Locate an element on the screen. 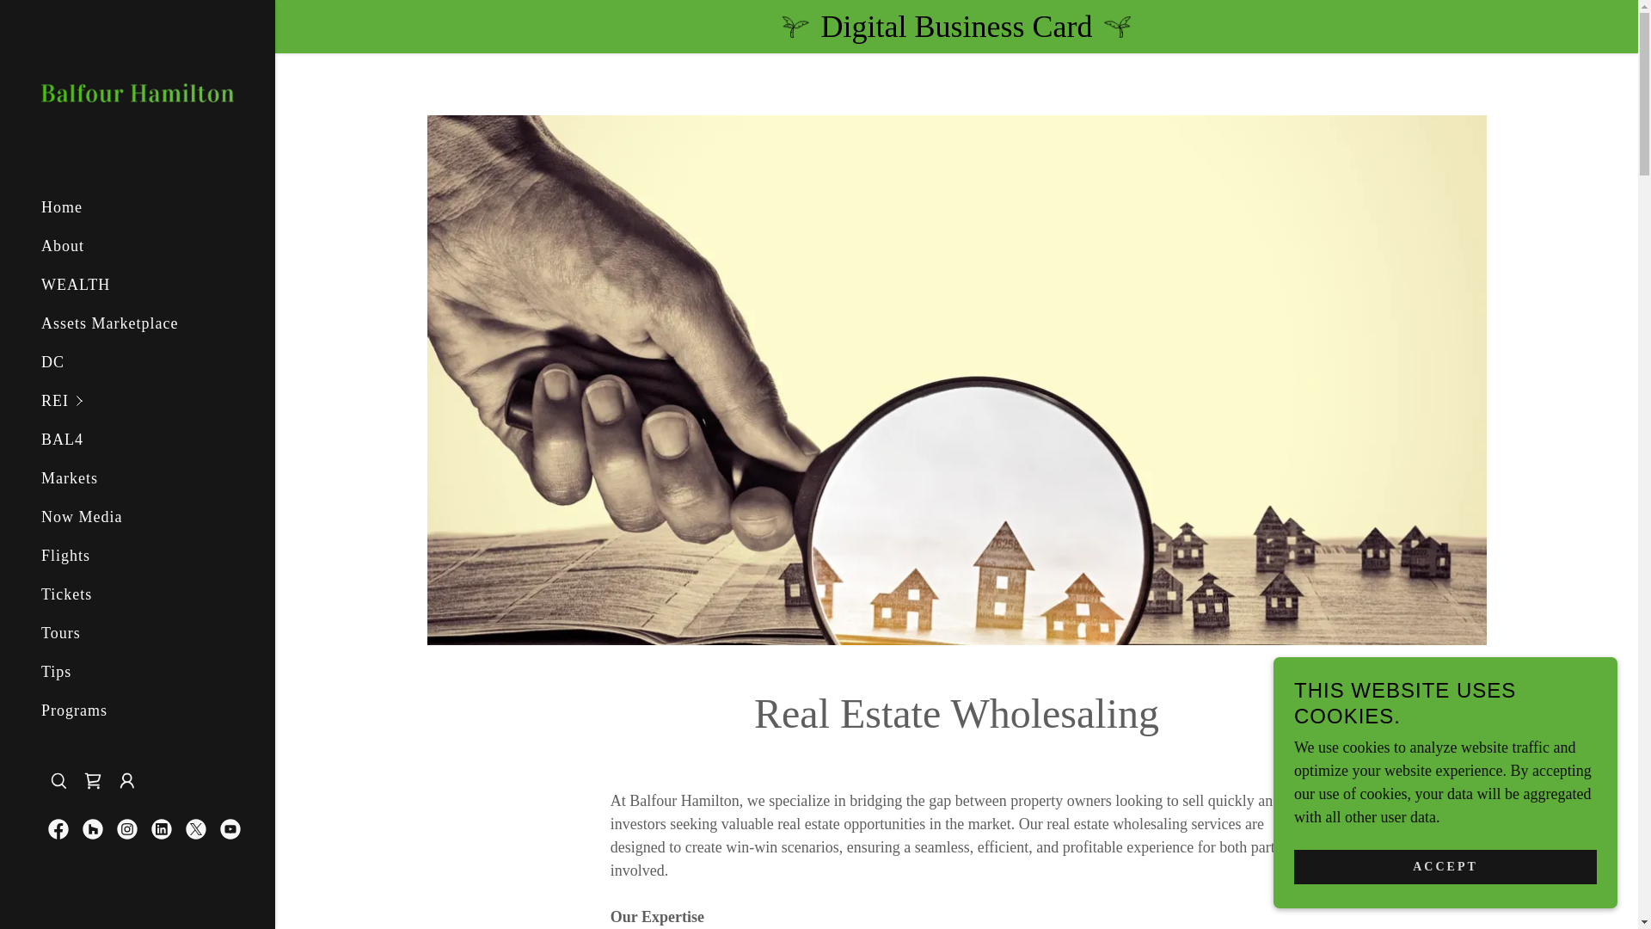 This screenshot has width=1651, height=929. Tickets is located at coordinates (67, 594).